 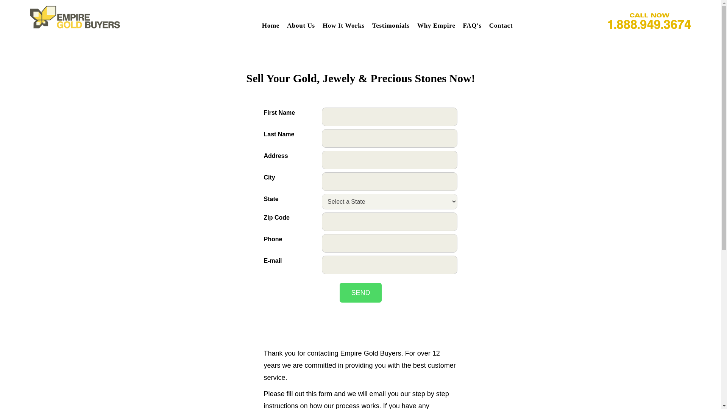 What do you see at coordinates (360, 293) in the screenshot?
I see `Send` at bounding box center [360, 293].